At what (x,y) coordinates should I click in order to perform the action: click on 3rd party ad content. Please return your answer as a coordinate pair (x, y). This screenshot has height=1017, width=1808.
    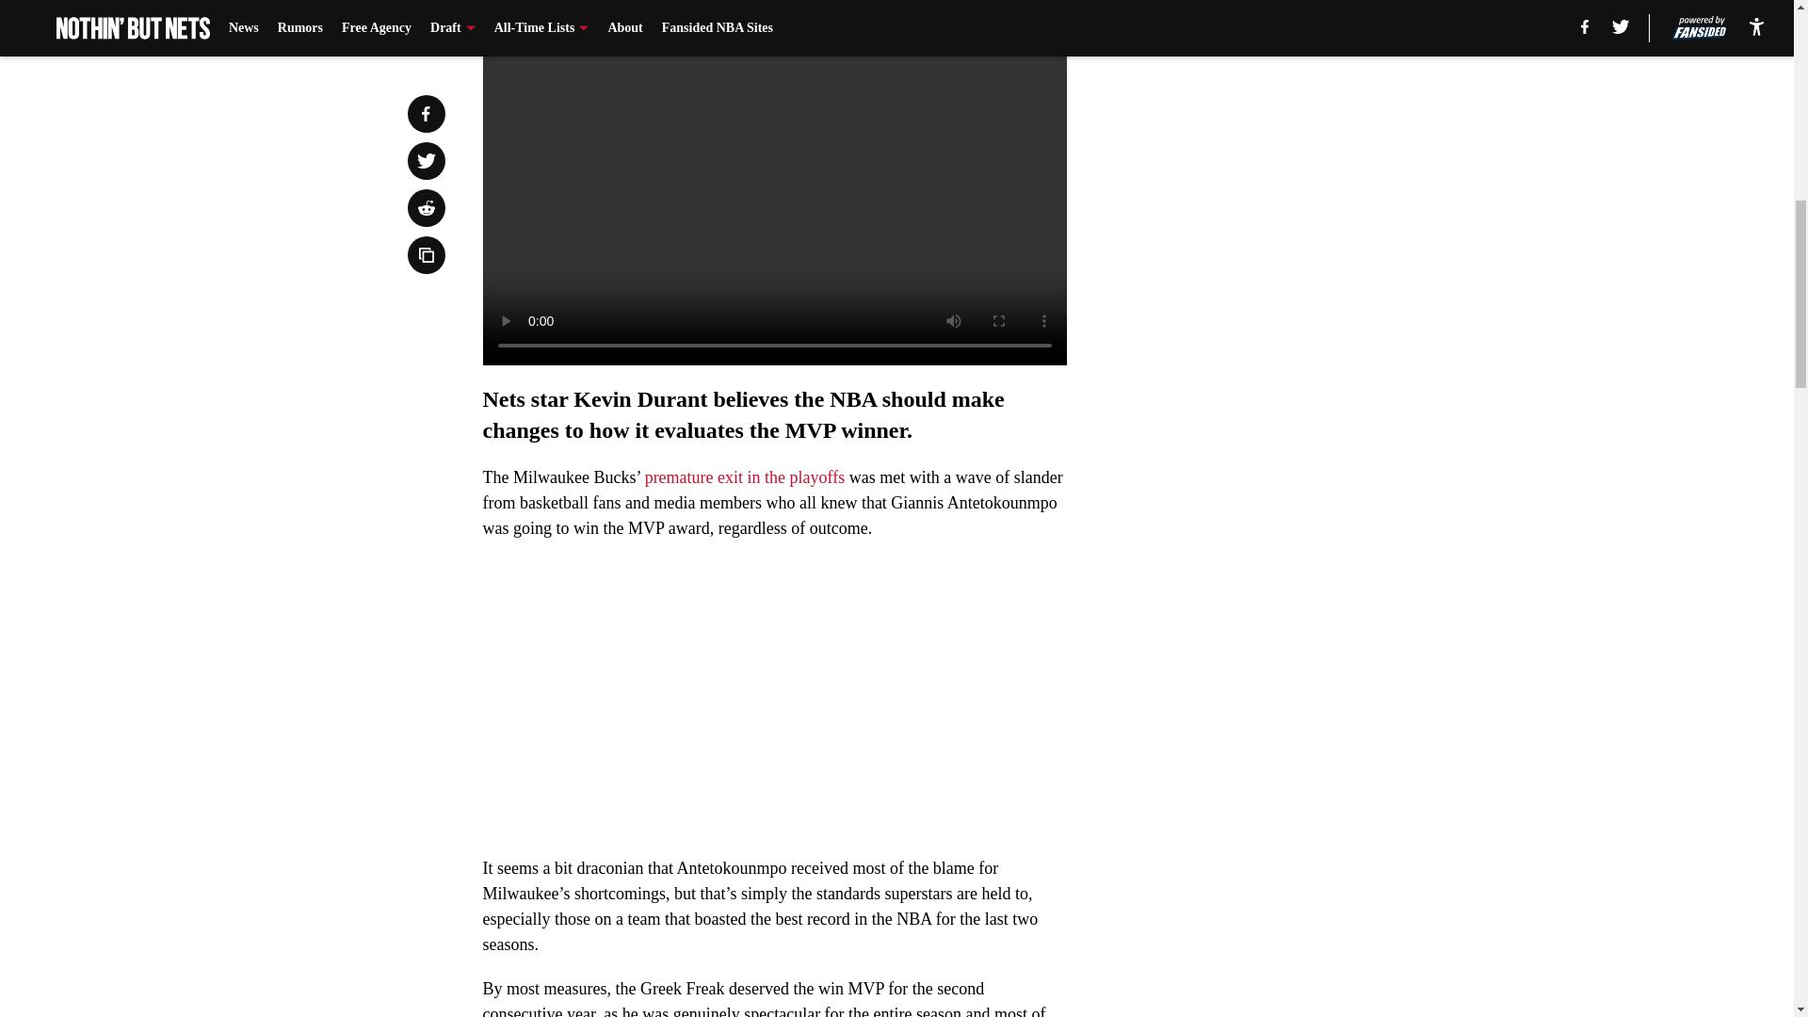
    Looking at the image, I should click on (1301, 154).